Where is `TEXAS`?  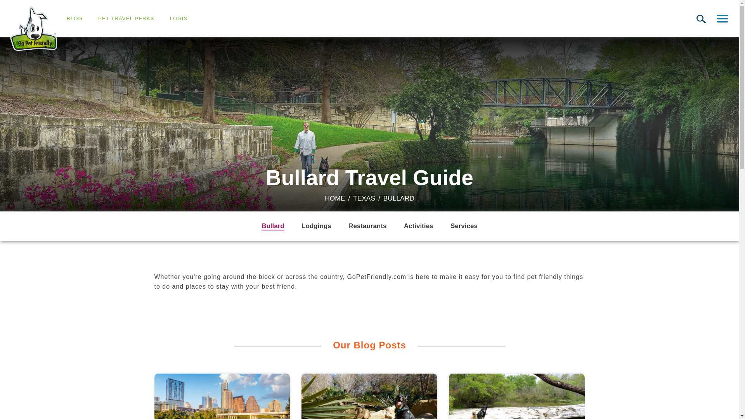
TEXAS is located at coordinates (364, 198).